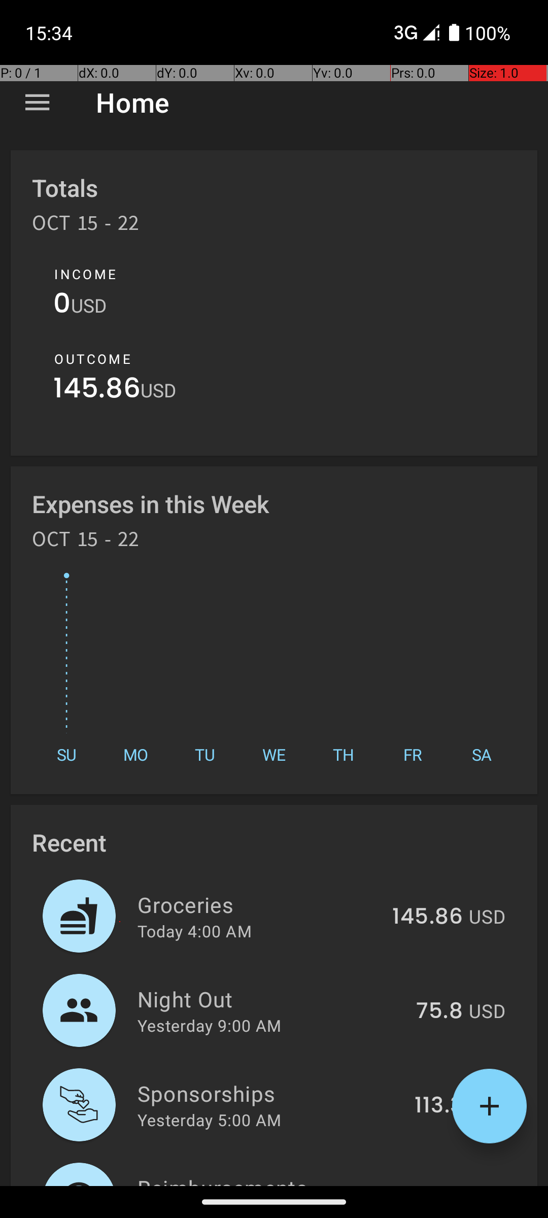 This screenshot has height=1218, width=548. Describe the element at coordinates (209, 1025) in the screenshot. I see `Yesterday 9:00 AM` at that location.